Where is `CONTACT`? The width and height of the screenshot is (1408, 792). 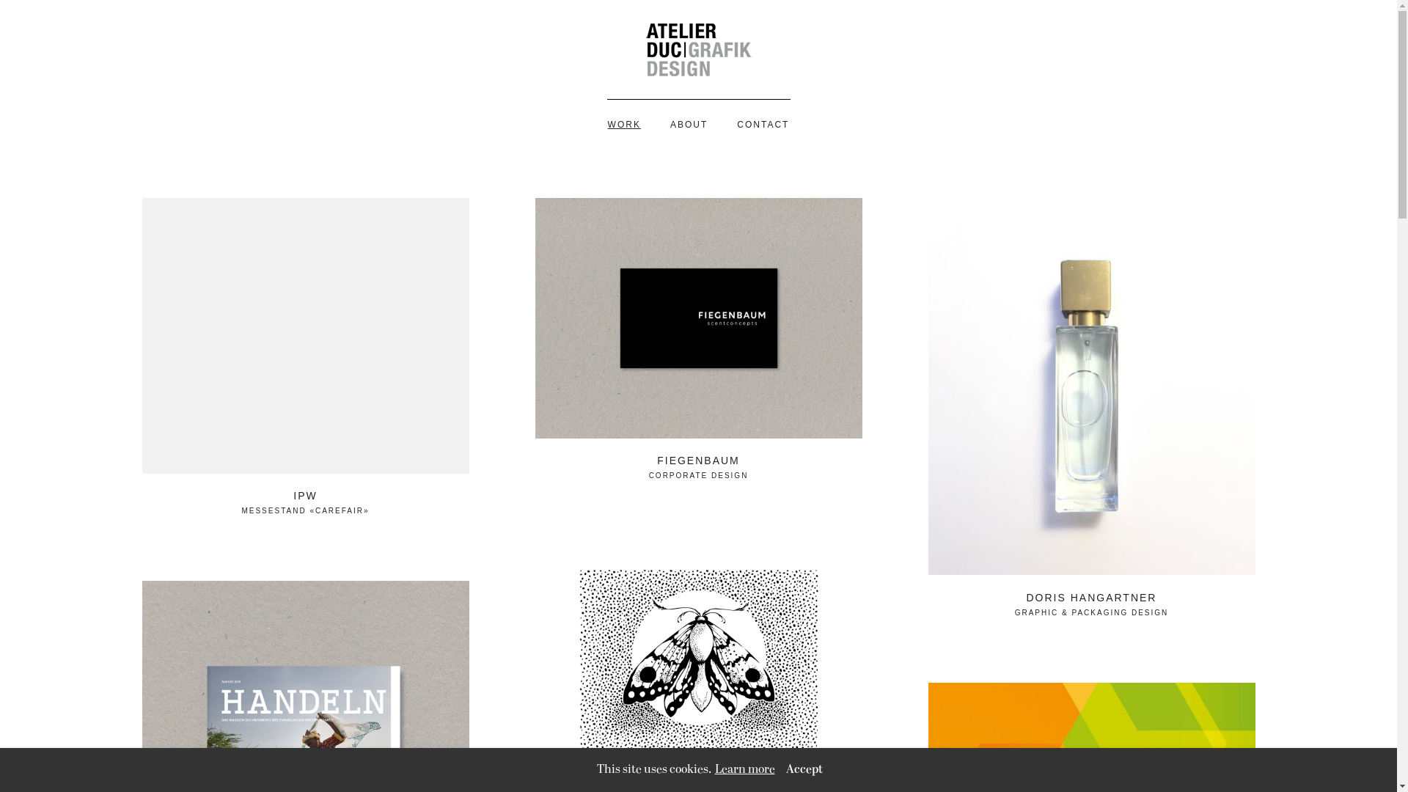
CONTACT is located at coordinates (763, 125).